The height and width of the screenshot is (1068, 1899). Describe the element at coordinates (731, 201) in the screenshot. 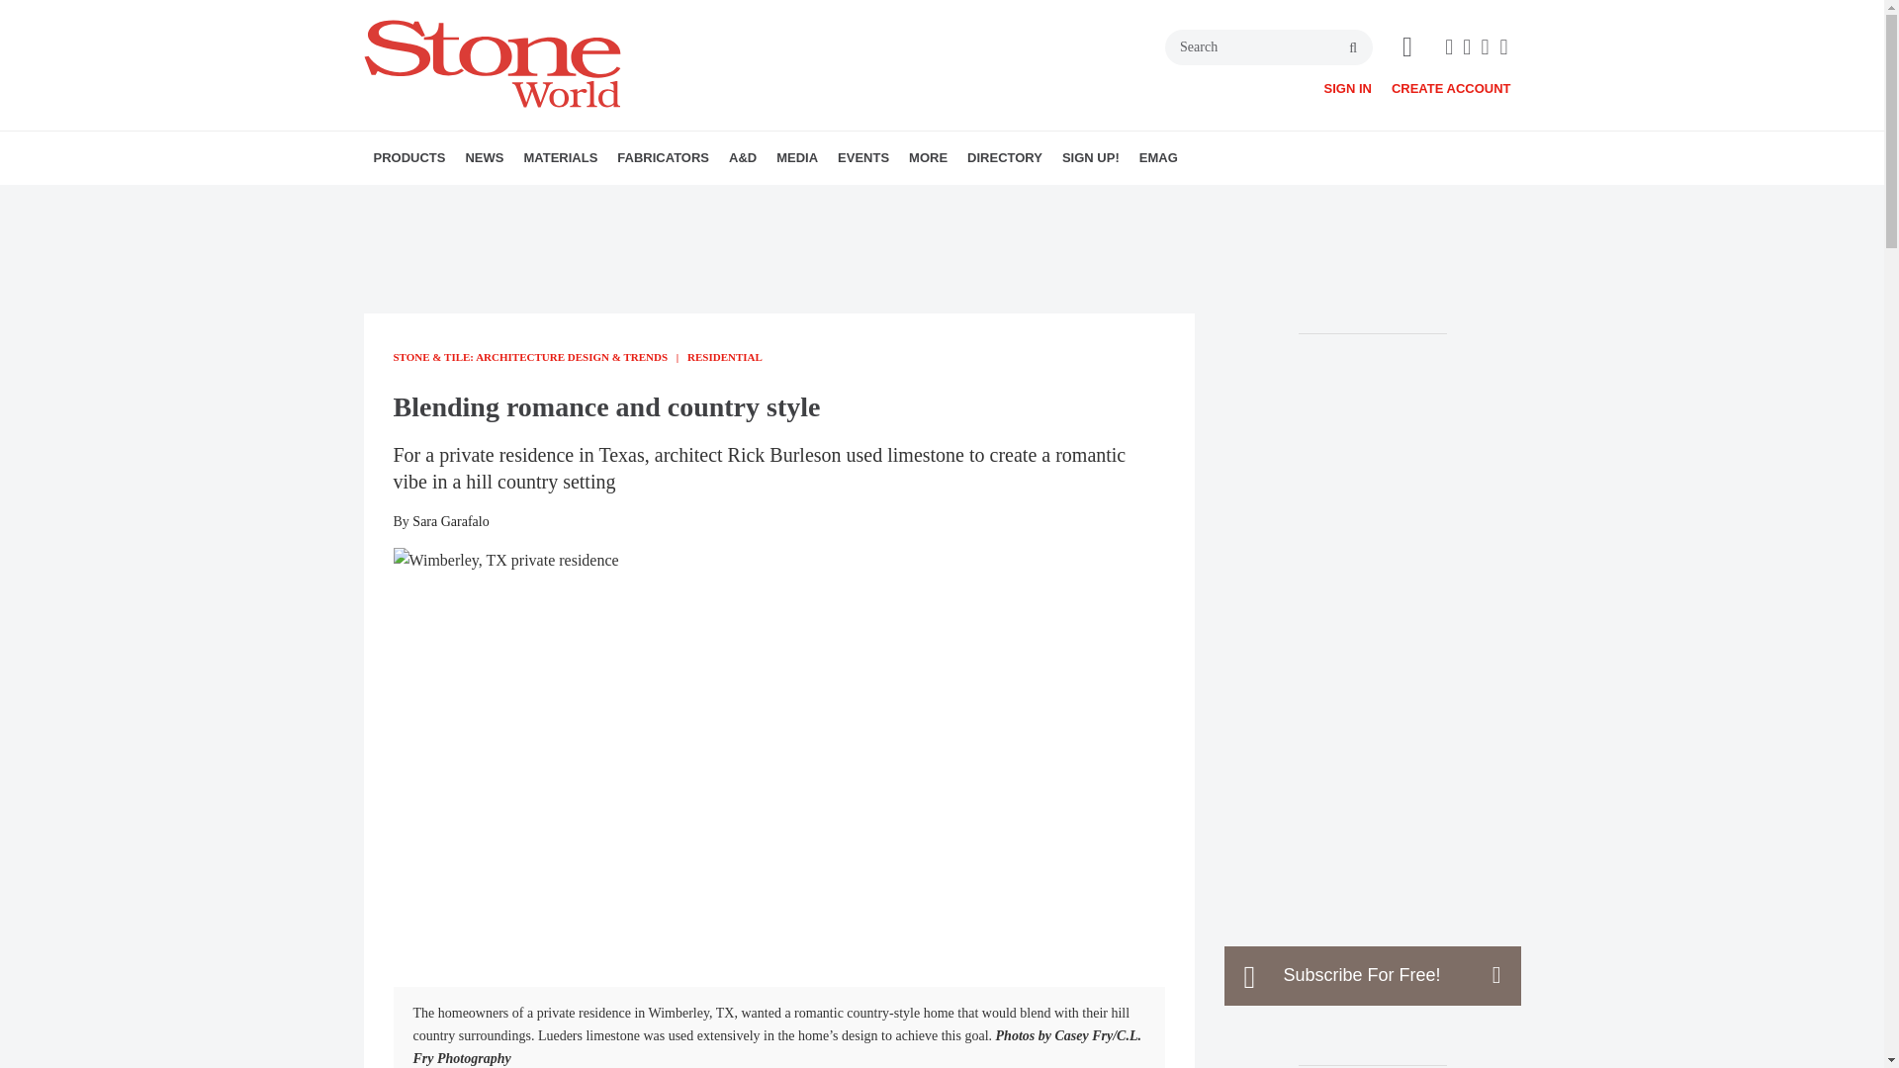

I see `FABRICATOR HOW-TO` at that location.